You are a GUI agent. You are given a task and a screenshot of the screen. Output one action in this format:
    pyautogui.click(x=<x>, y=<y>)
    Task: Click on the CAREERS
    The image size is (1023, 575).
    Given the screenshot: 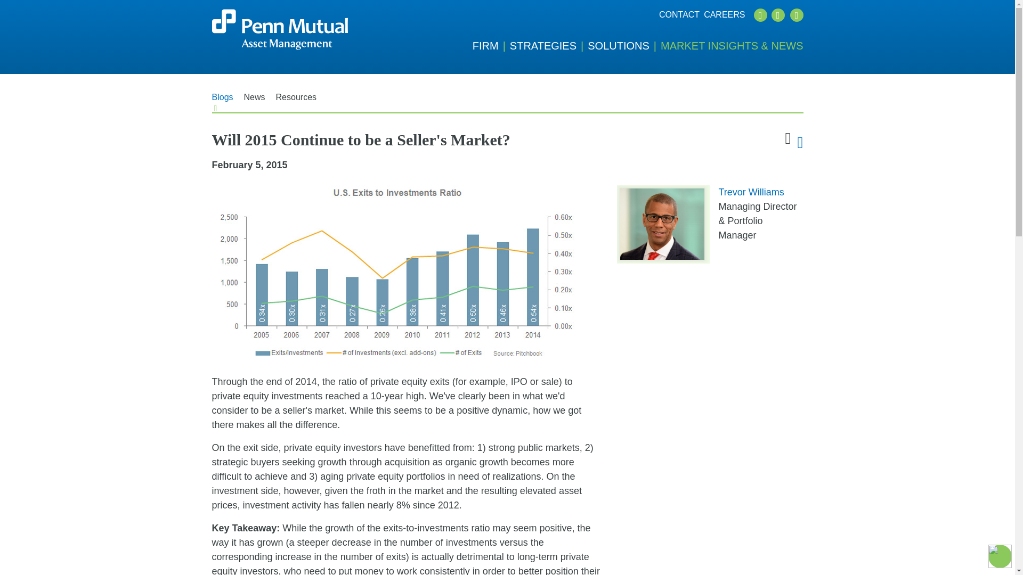 What is the action you would take?
    pyautogui.click(x=724, y=15)
    